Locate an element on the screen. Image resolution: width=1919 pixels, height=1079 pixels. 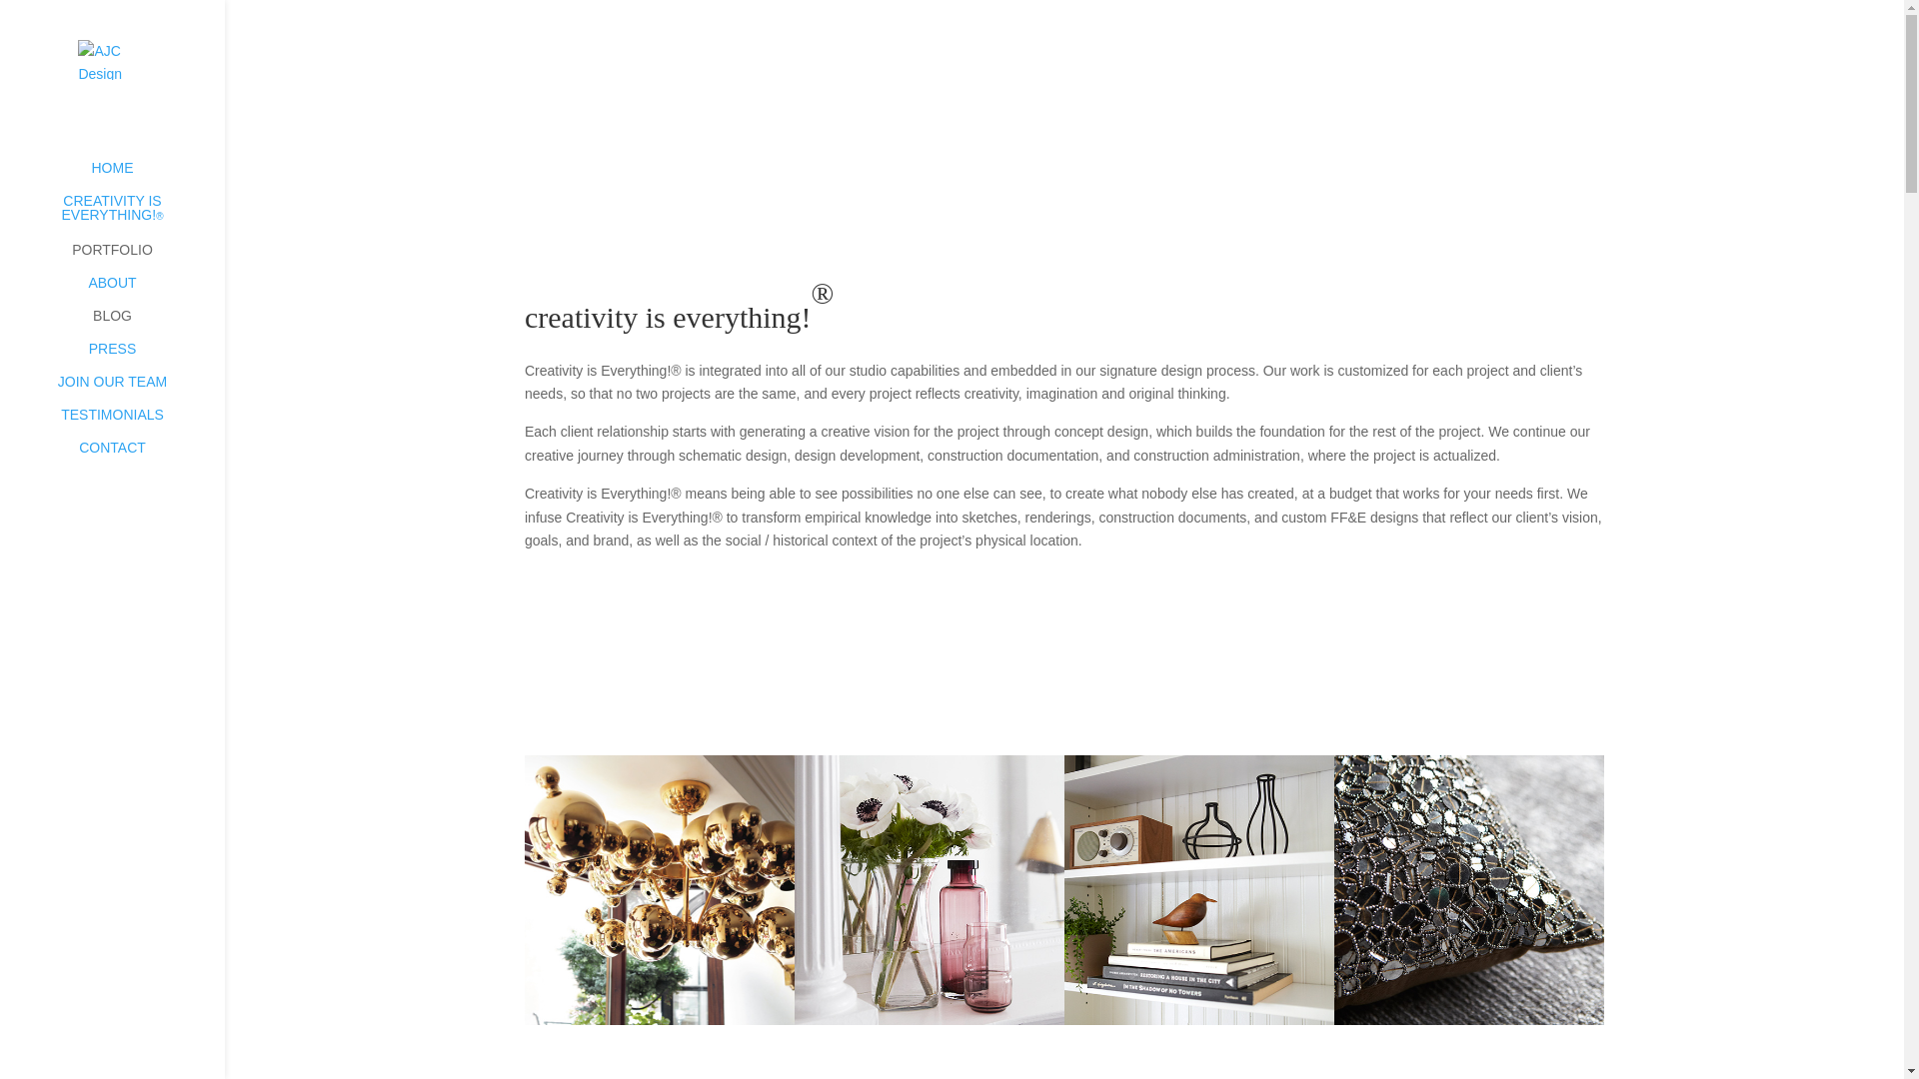
CONTACT is located at coordinates (132, 457).